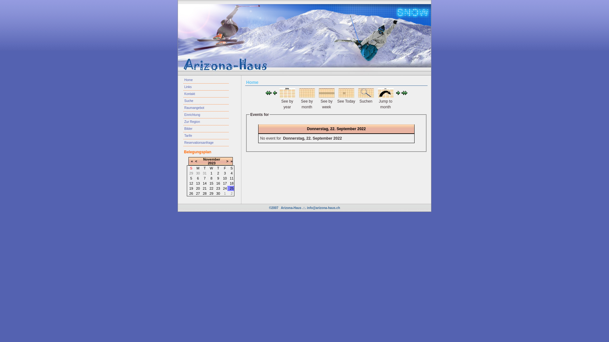  Describe the element at coordinates (211, 193) in the screenshot. I see `29` at that location.